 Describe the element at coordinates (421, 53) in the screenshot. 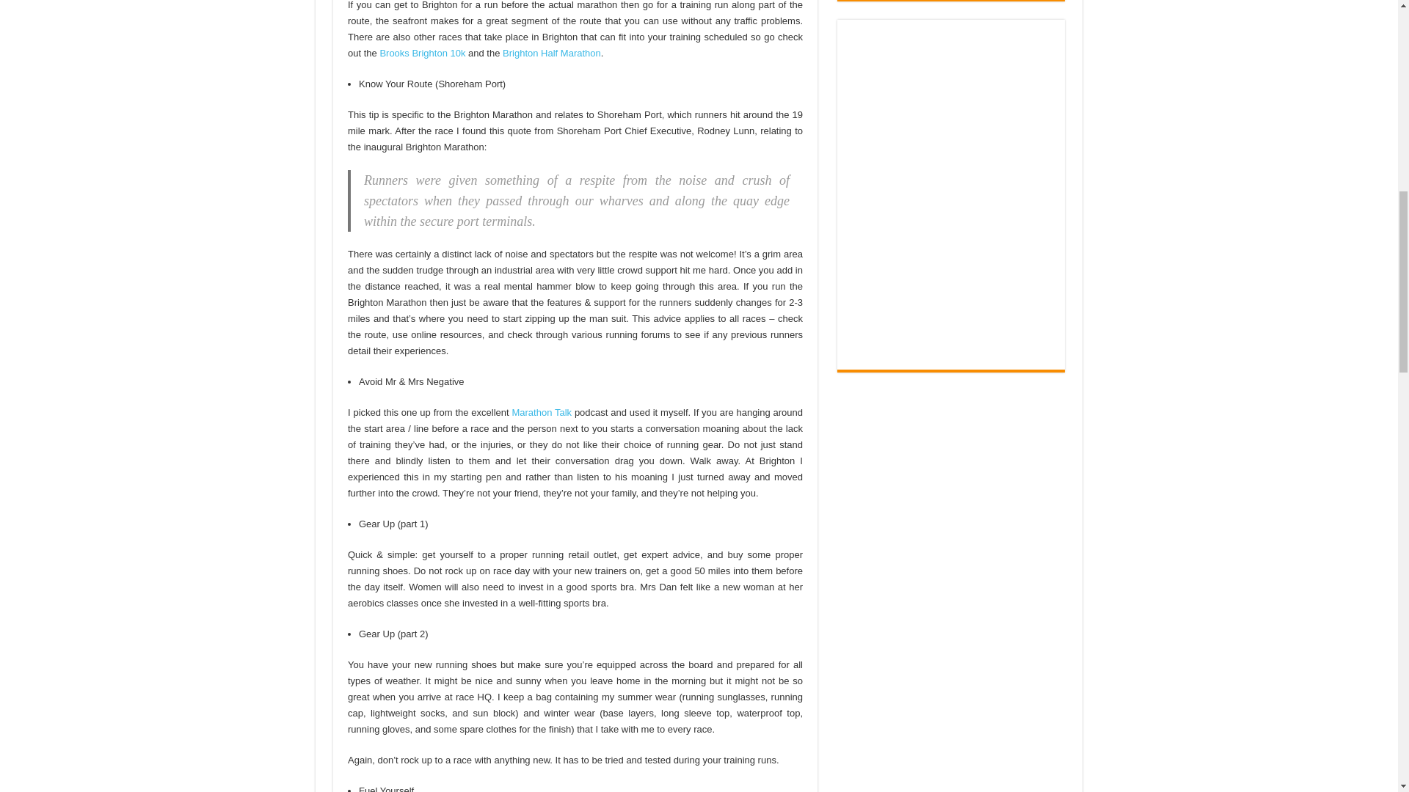

I see `Brooks Brighton 10k` at that location.